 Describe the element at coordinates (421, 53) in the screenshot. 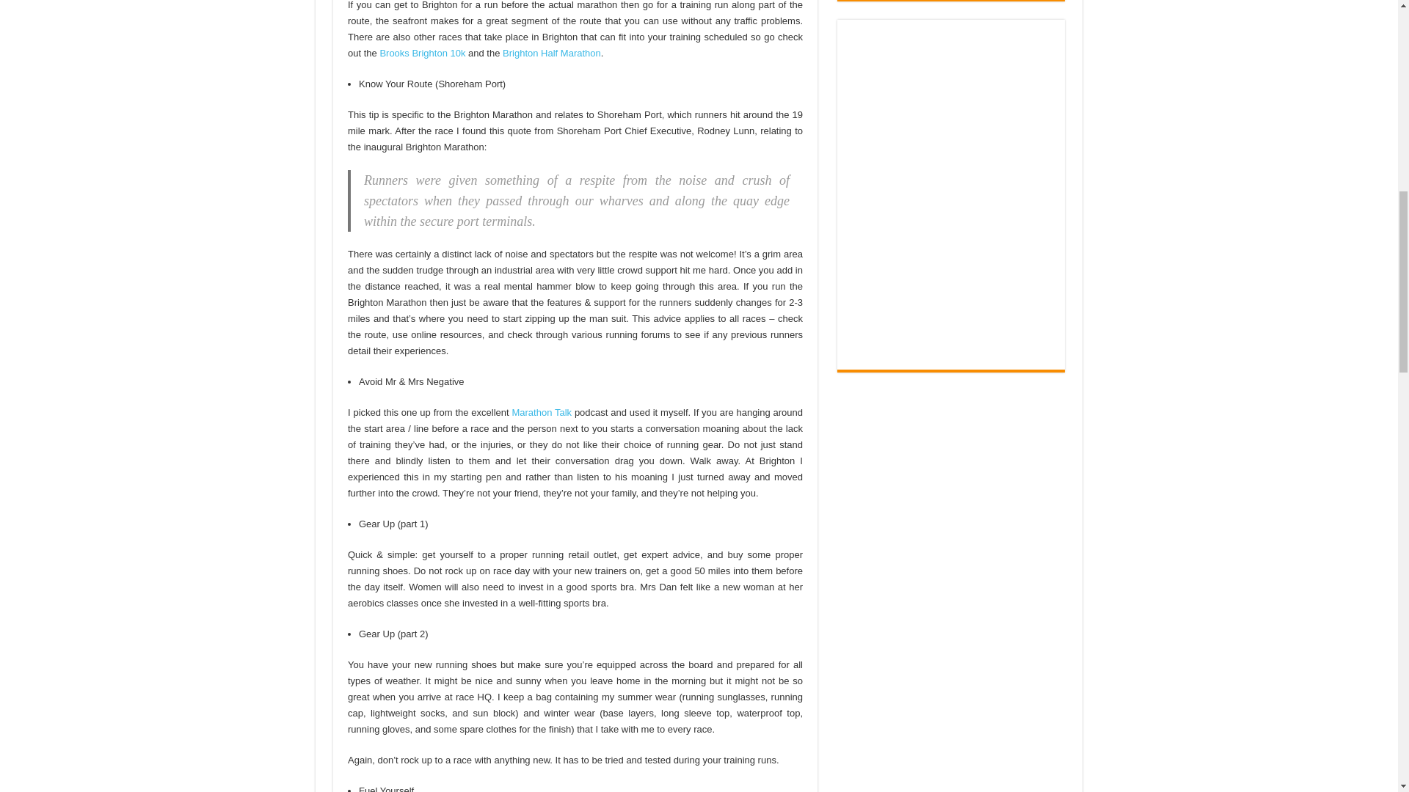

I see `Brooks Brighton 10k` at that location.